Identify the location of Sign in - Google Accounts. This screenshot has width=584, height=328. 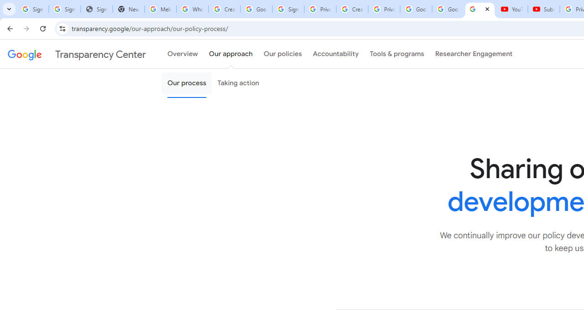
(65, 9).